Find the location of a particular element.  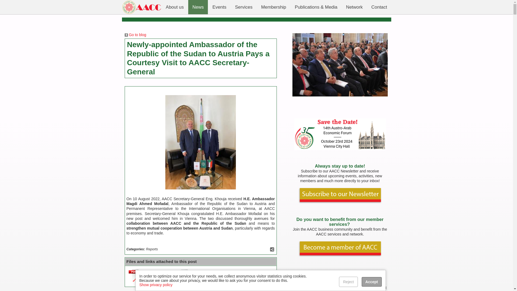

go to services is located at coordinates (329, 234).